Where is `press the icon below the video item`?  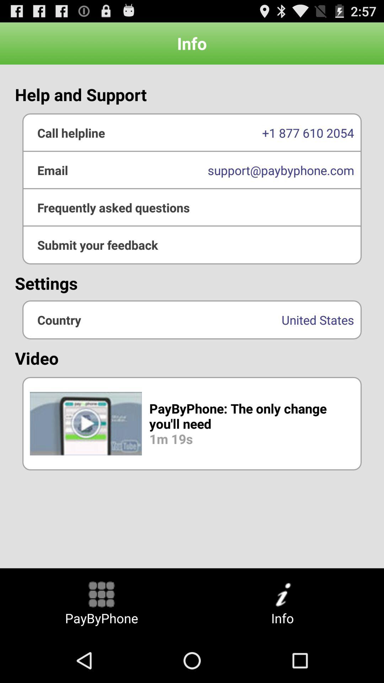
press the icon below the video item is located at coordinates (192, 423).